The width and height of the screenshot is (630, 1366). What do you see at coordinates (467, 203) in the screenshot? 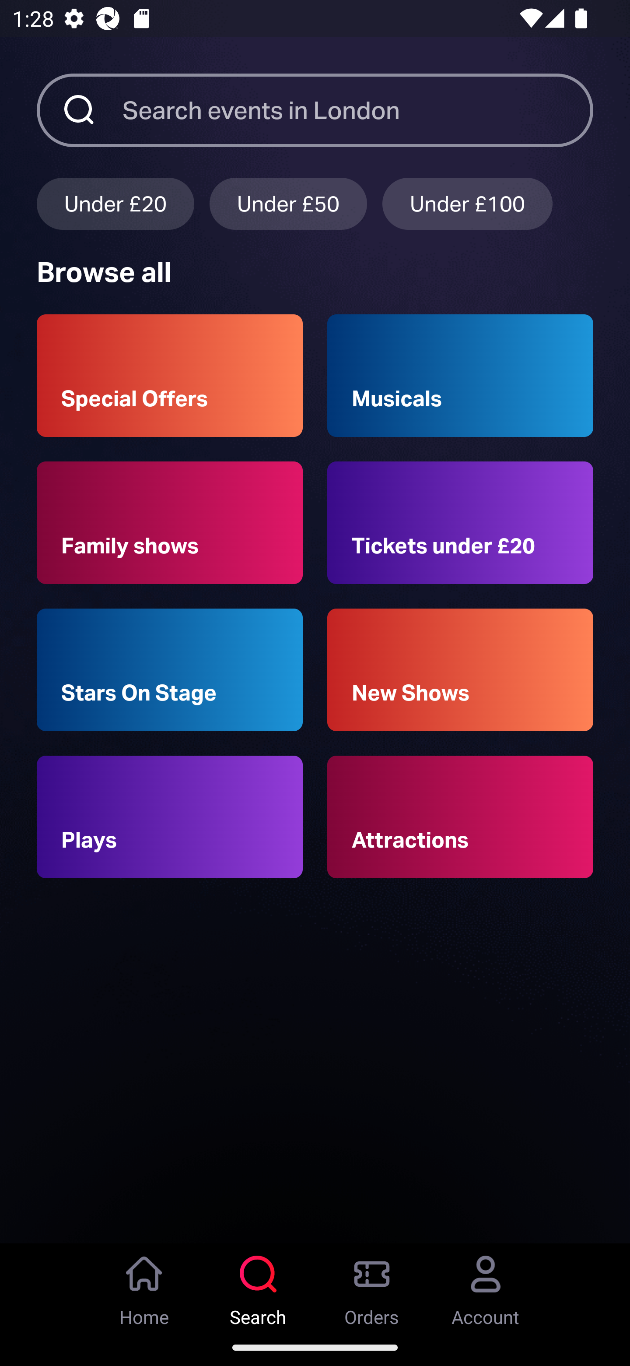
I see `Under £100` at bounding box center [467, 203].